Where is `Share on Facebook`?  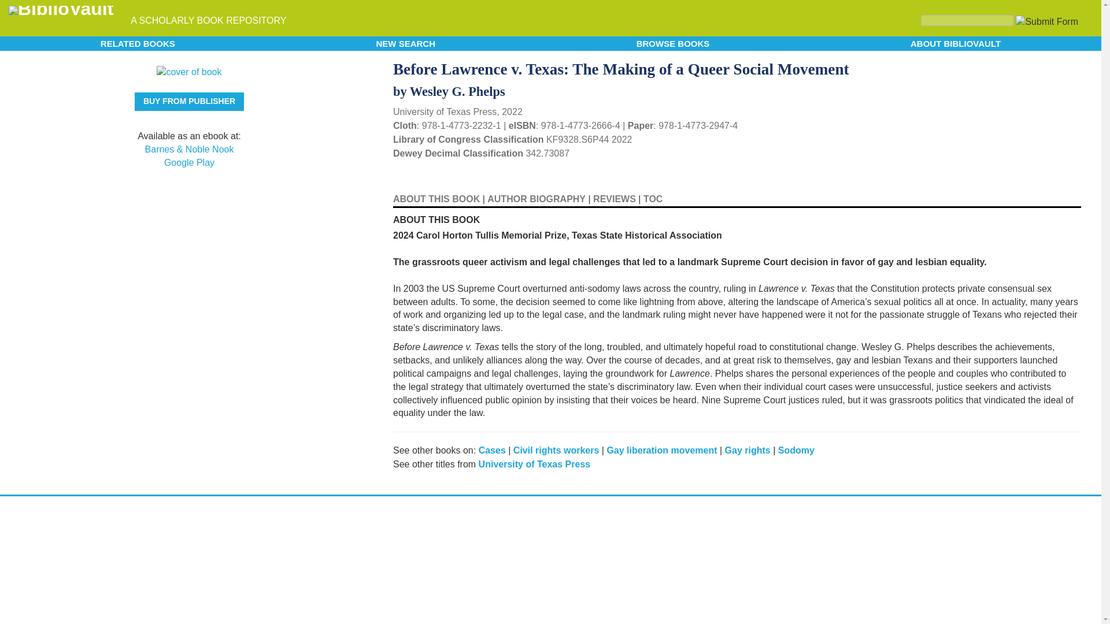 Share on Facebook is located at coordinates (1056, 68).